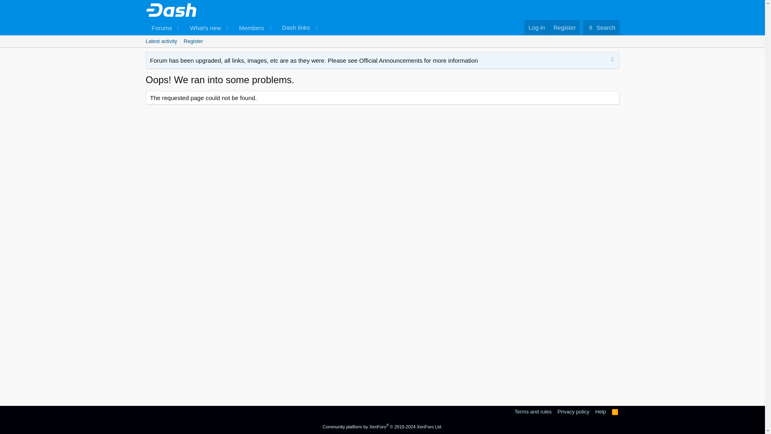  I want to click on Latest activity, so click(300, 27).